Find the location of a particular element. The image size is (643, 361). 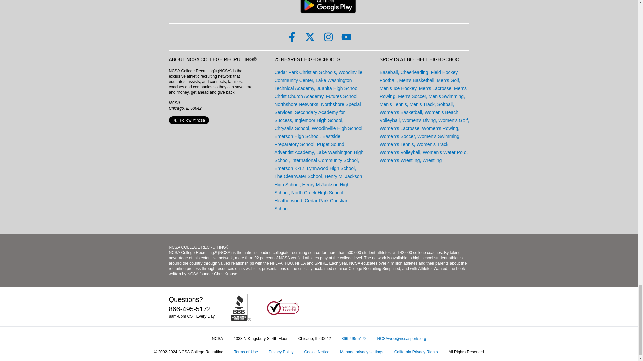

Follow us on X. is located at coordinates (310, 37).